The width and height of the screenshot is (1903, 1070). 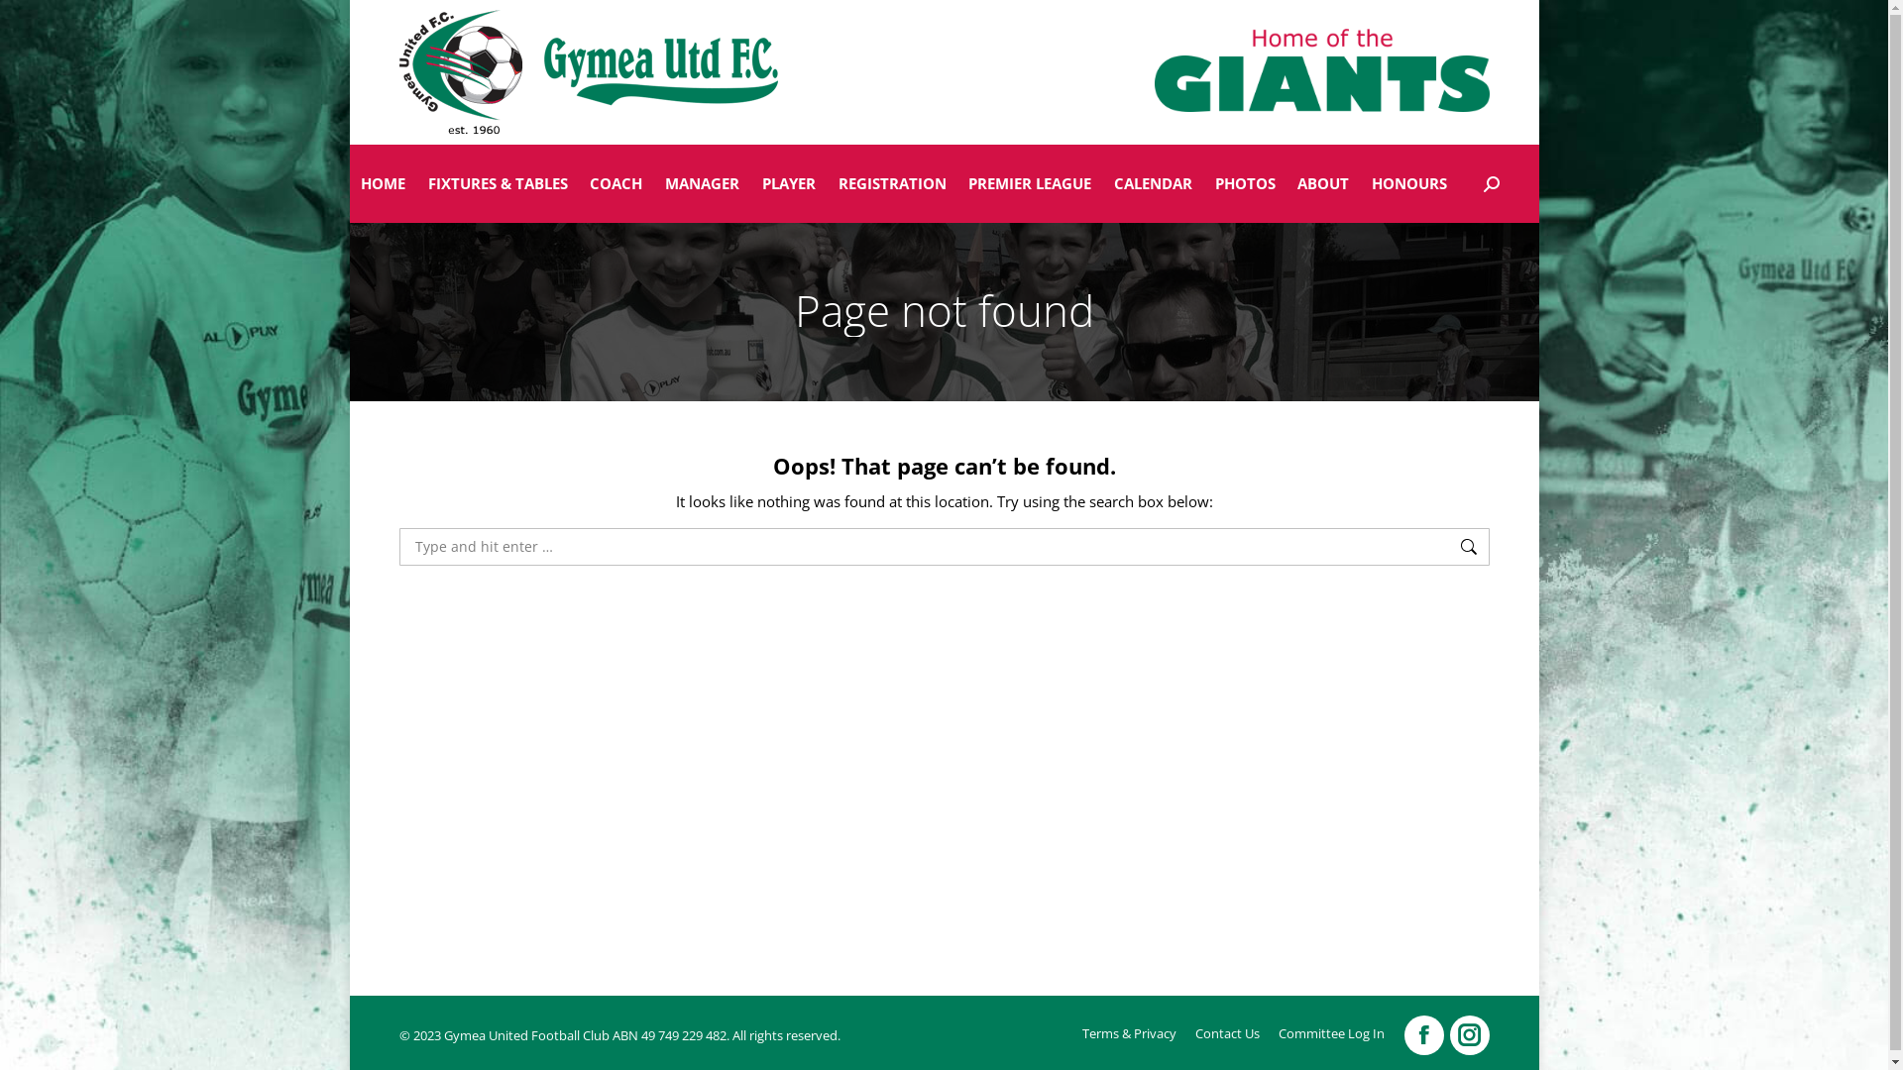 What do you see at coordinates (1130, 1034) in the screenshot?
I see `Terms & Privacy` at bounding box center [1130, 1034].